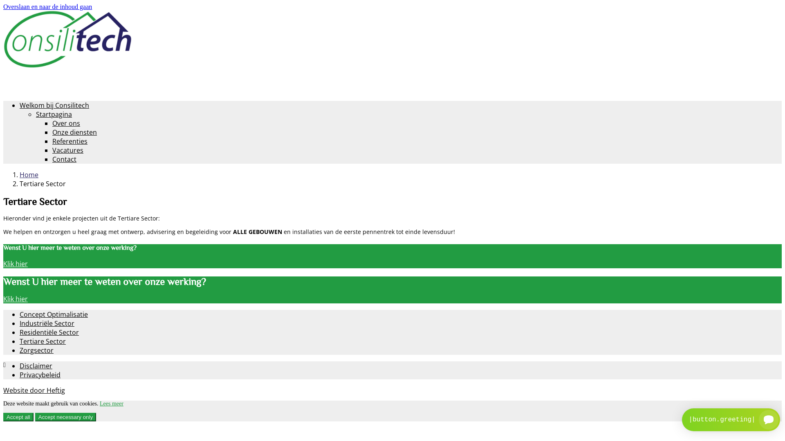 Image resolution: width=785 pixels, height=441 pixels. Describe the element at coordinates (43, 341) in the screenshot. I see `Tertiare Sector` at that location.